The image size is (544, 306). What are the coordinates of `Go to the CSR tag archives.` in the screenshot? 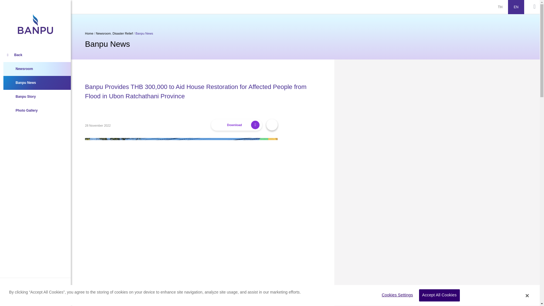 It's located at (103, 33).